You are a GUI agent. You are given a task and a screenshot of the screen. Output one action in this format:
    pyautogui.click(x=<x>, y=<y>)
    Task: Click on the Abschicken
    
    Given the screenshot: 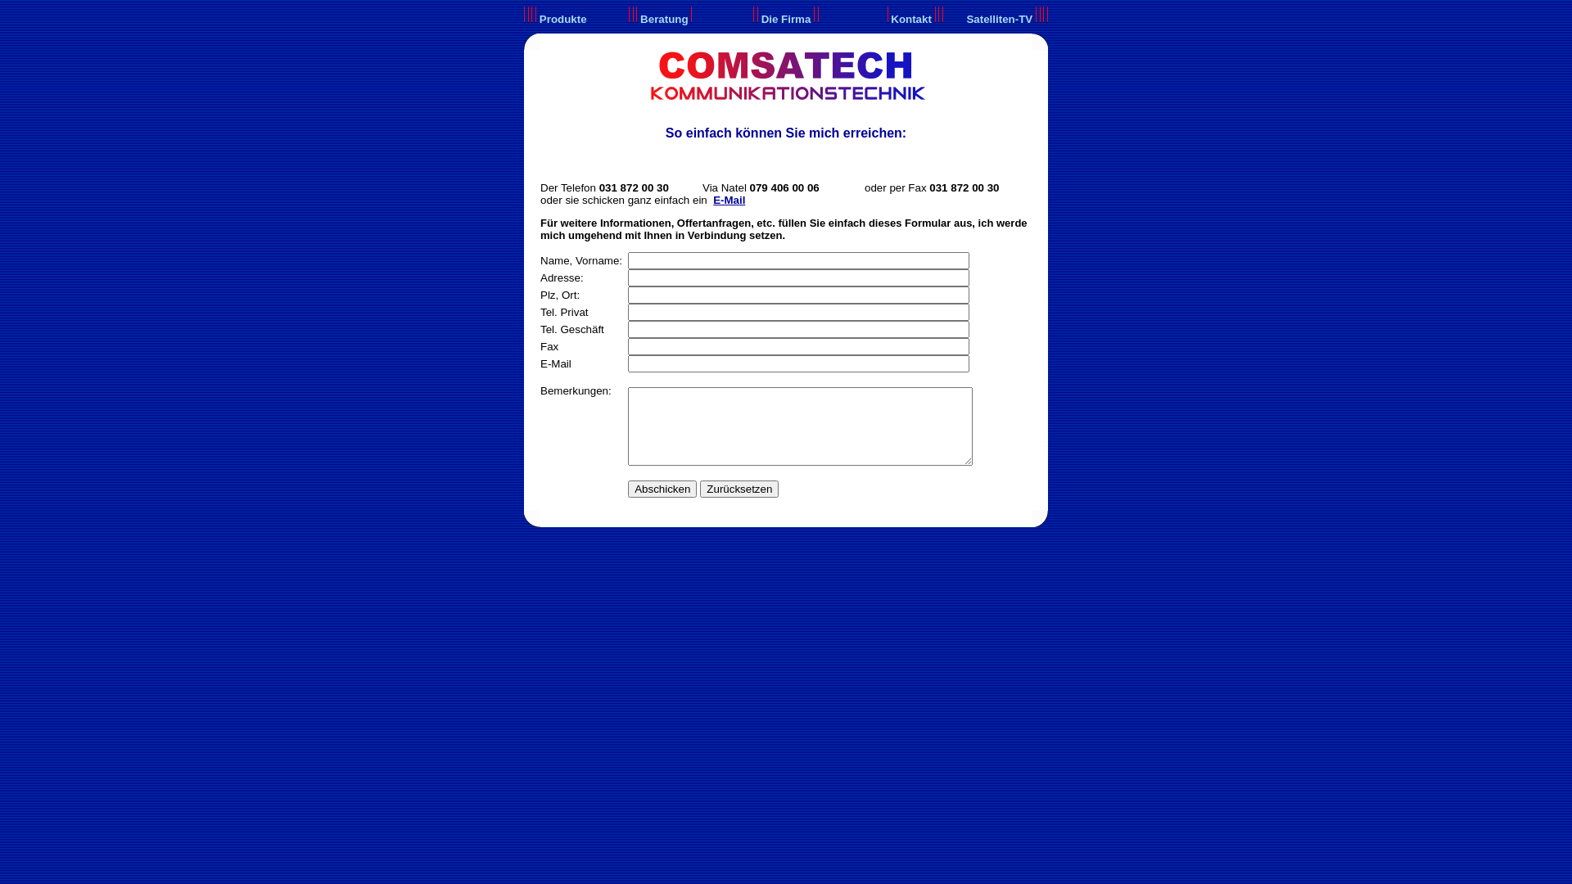 What is the action you would take?
    pyautogui.click(x=662, y=489)
    